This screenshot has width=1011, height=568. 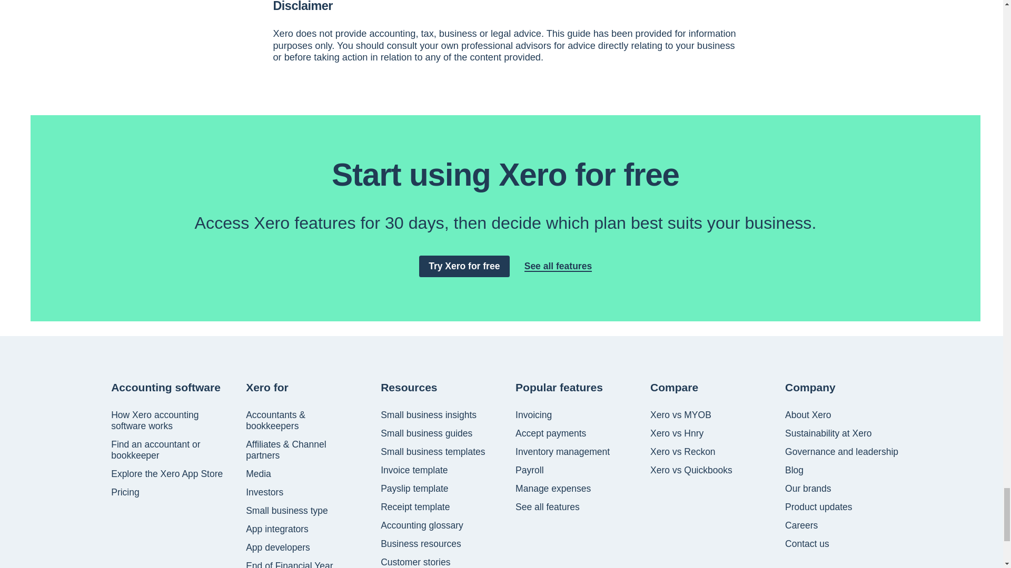 What do you see at coordinates (277, 529) in the screenshot?
I see `App integrators` at bounding box center [277, 529].